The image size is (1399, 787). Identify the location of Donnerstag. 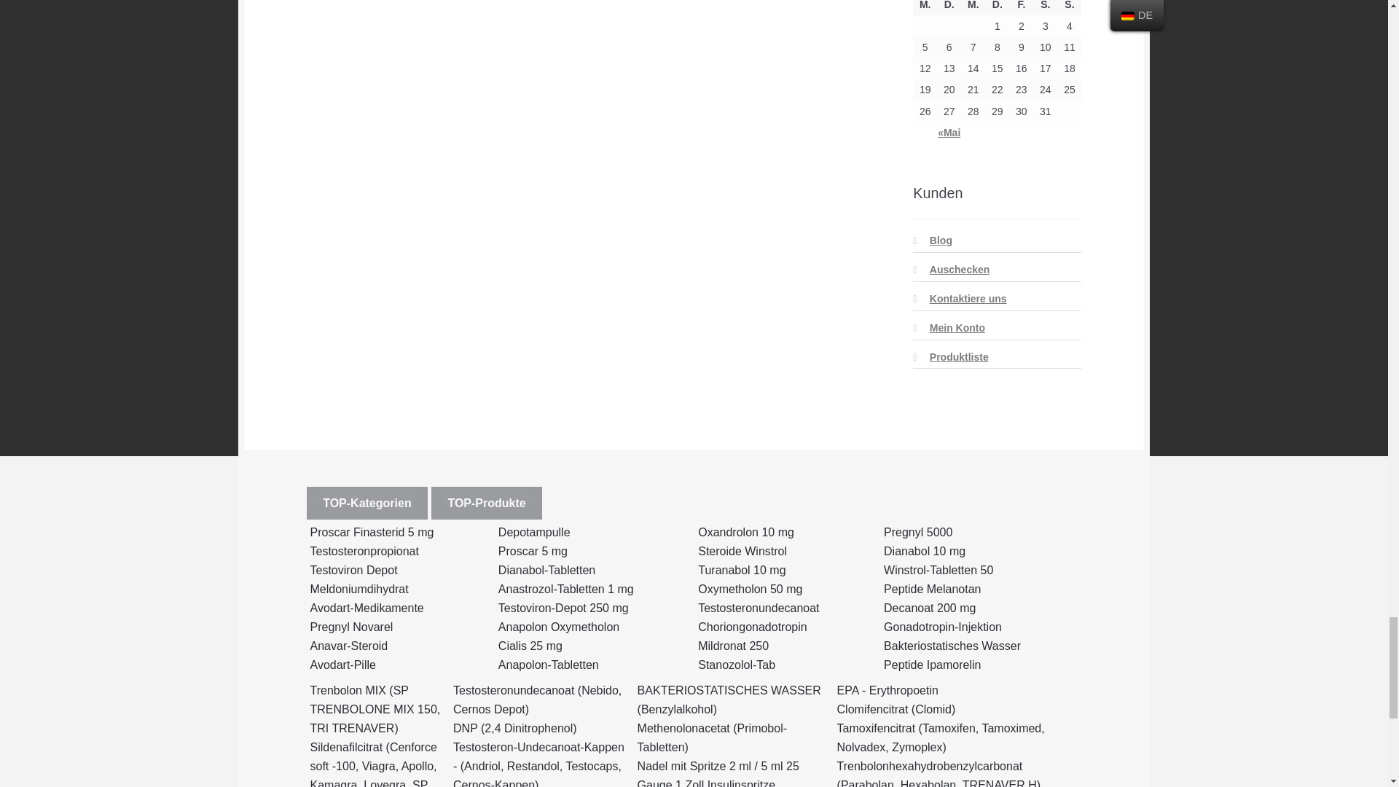
(997, 7).